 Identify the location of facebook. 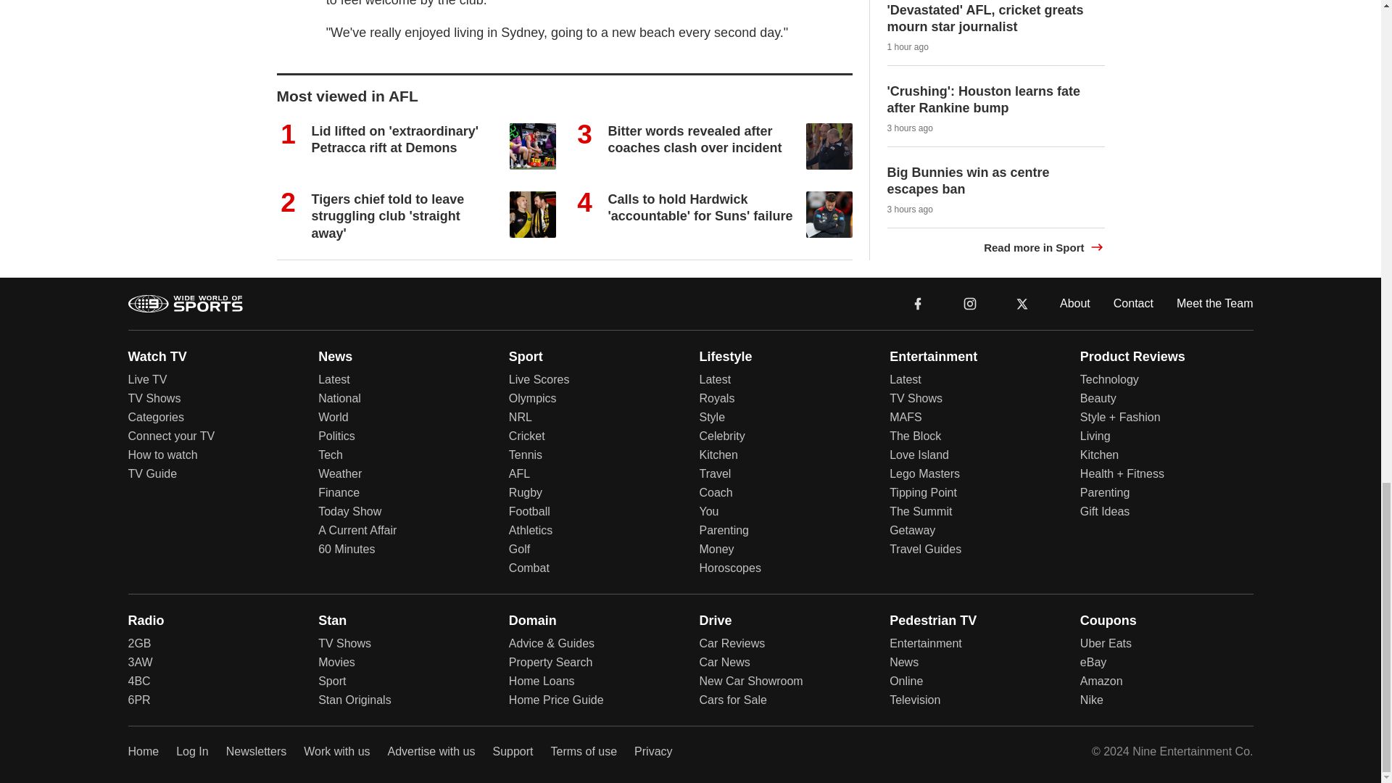
(918, 302).